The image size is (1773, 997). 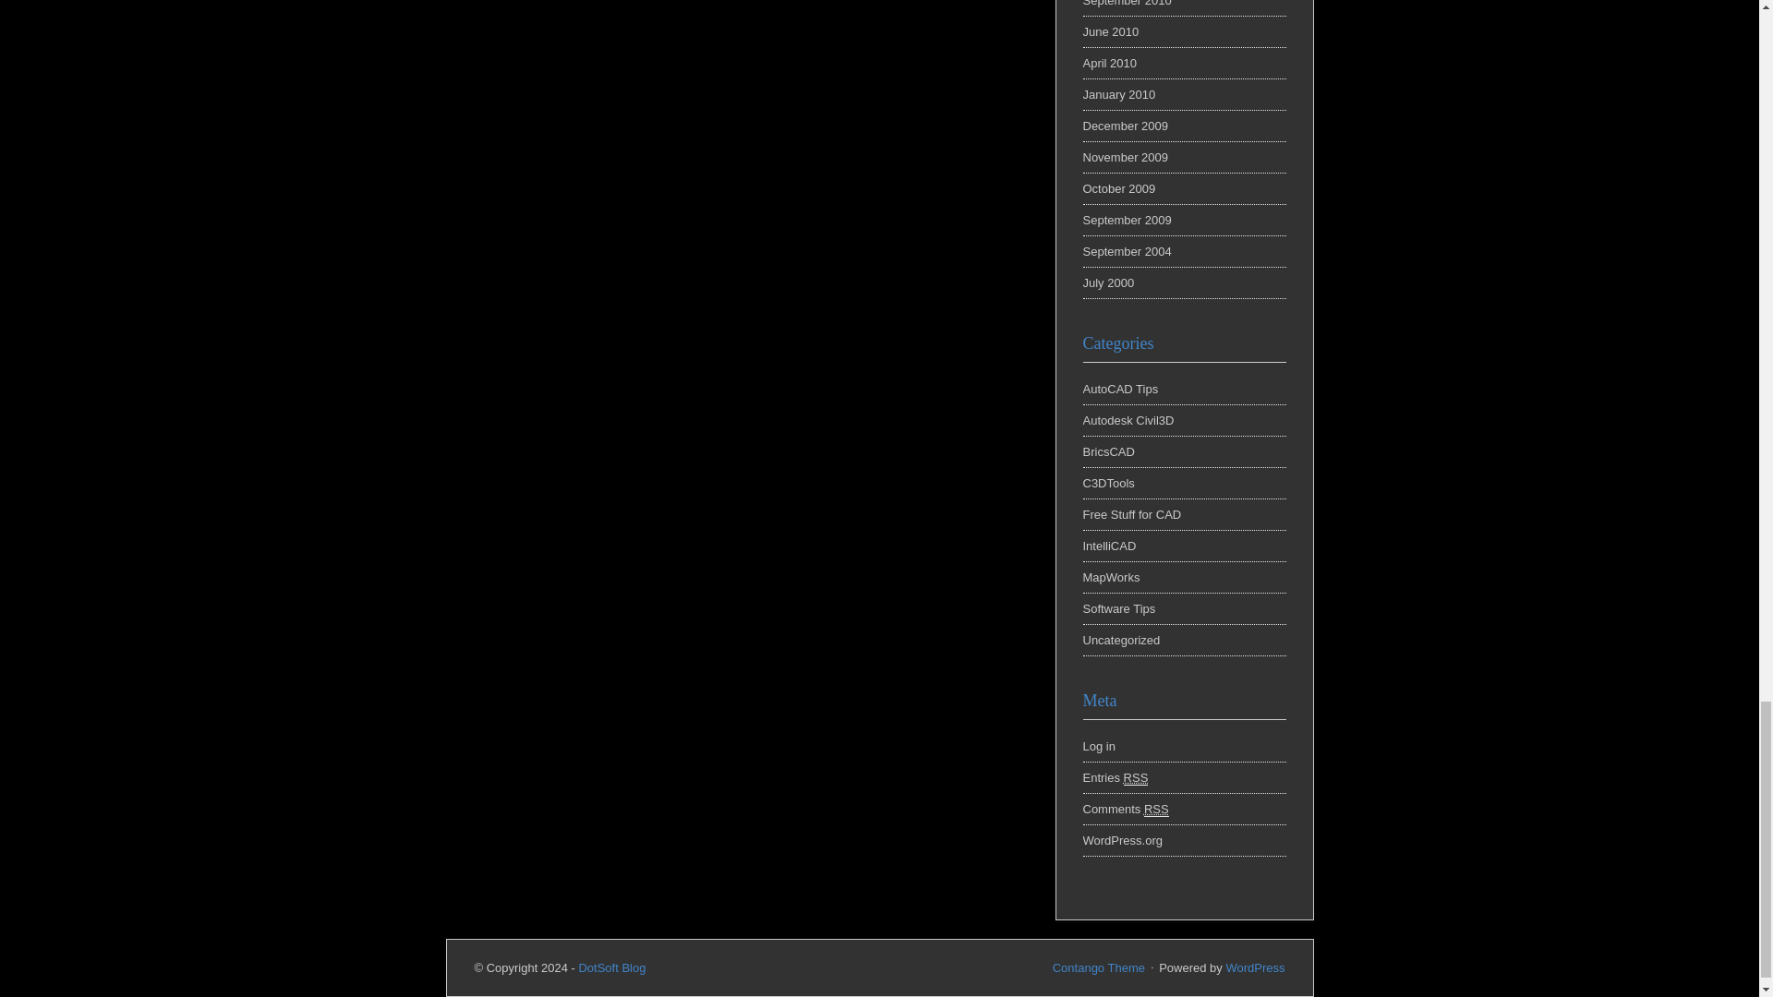 What do you see at coordinates (1128, 421) in the screenshot?
I see `Issues related to Autodesk's Civil3D product` at bounding box center [1128, 421].